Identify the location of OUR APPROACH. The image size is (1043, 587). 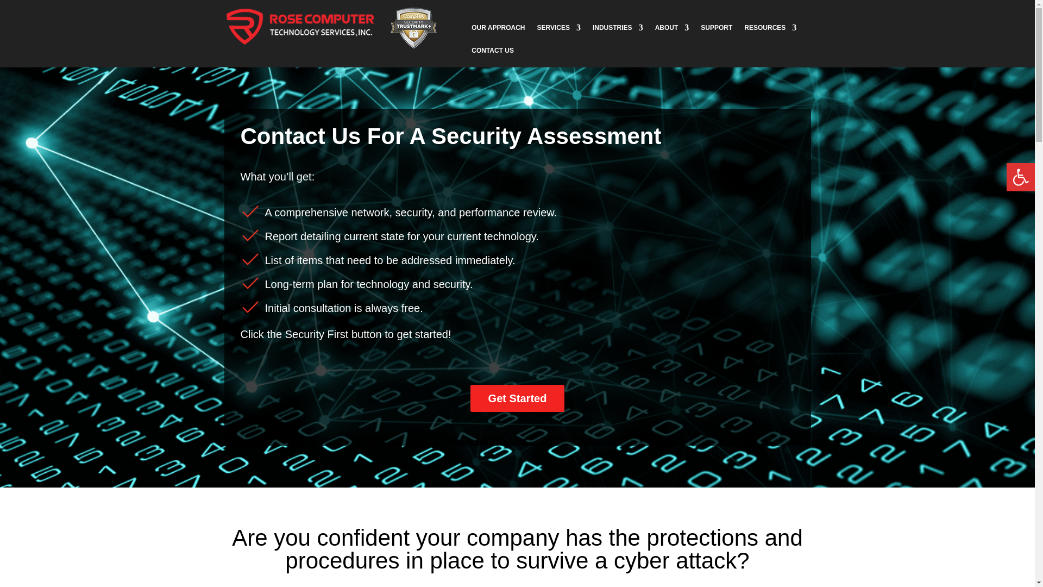
(498, 32).